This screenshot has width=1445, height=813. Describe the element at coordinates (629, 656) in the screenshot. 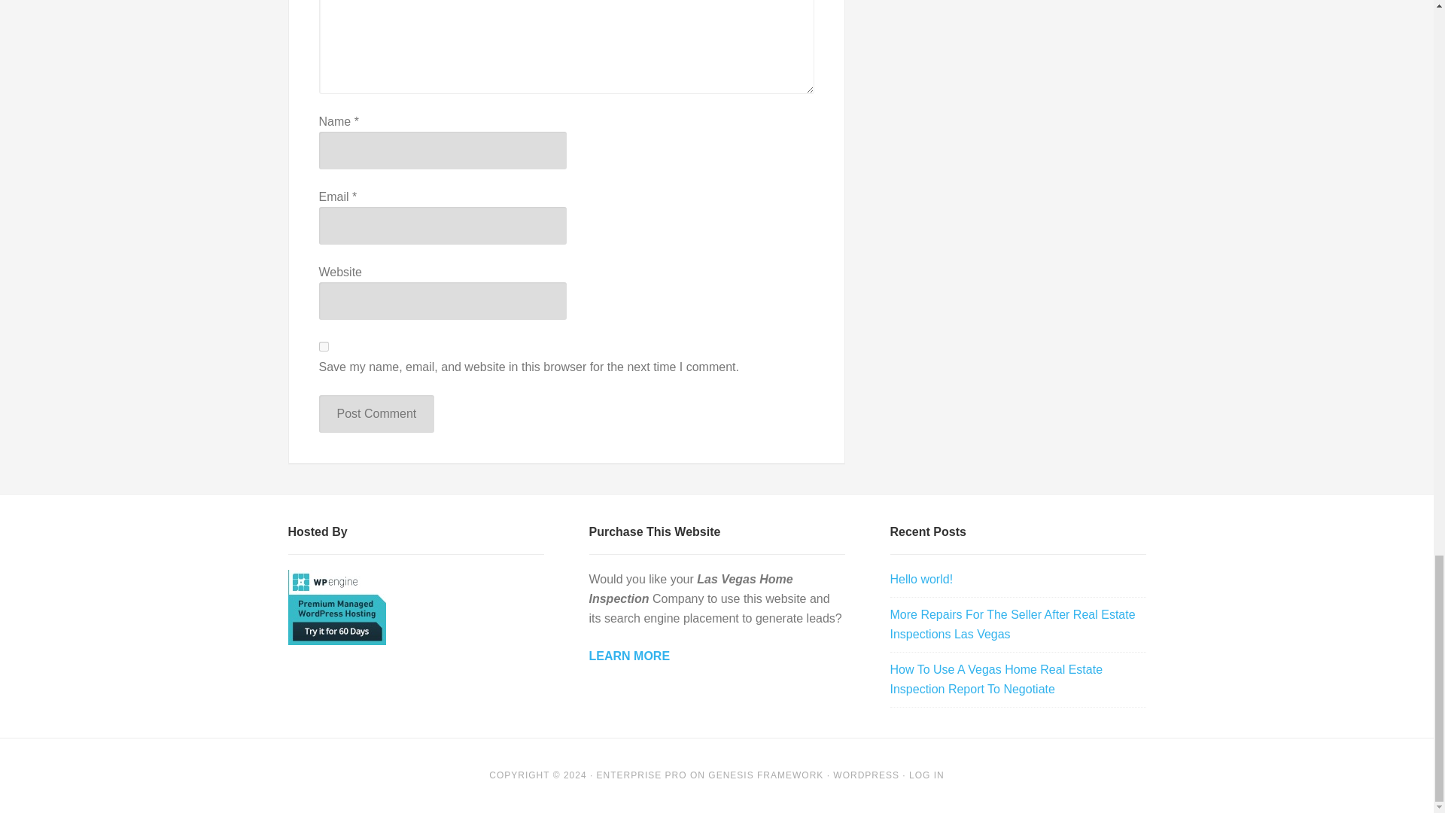

I see `LEARN MORE` at that location.